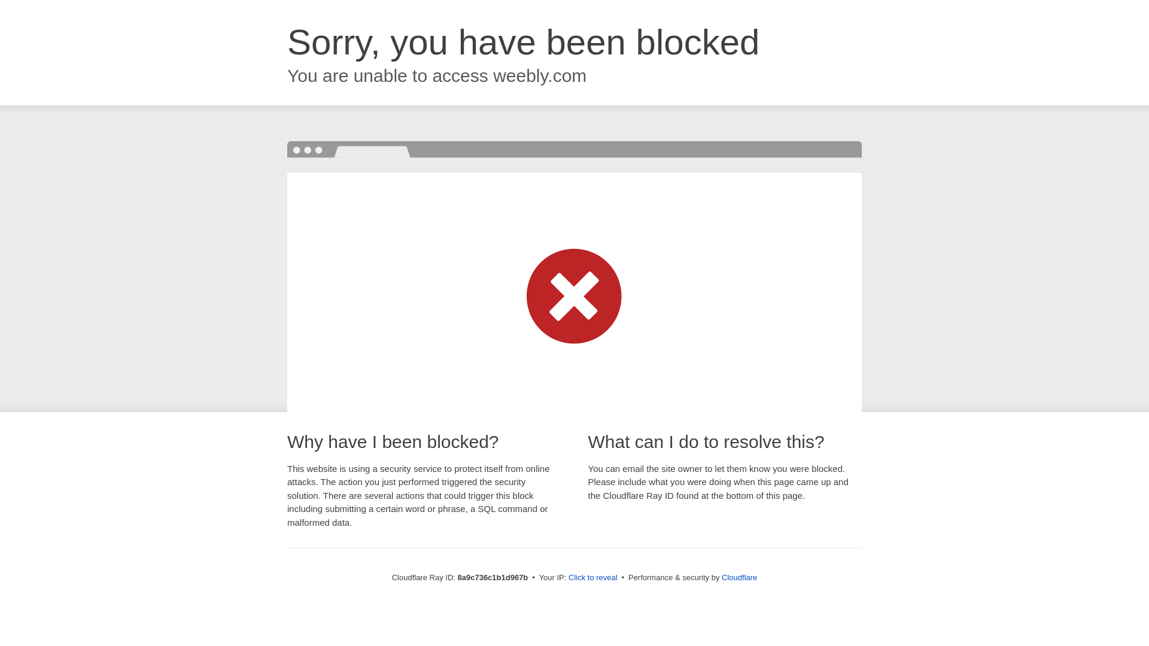  What do you see at coordinates (593, 578) in the screenshot?
I see `Click to reveal` at bounding box center [593, 578].